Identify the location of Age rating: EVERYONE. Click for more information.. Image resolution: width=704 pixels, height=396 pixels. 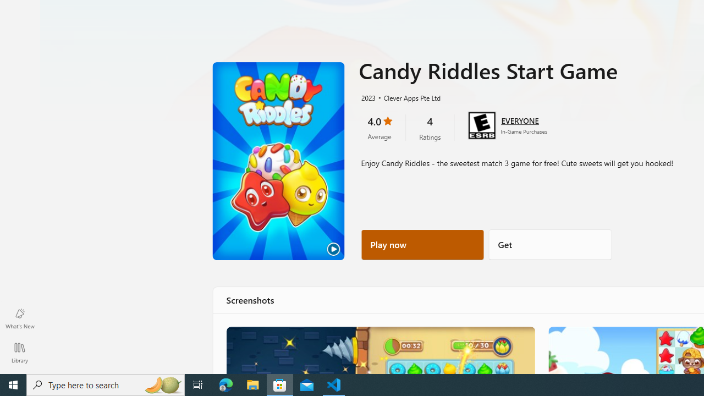
(520, 120).